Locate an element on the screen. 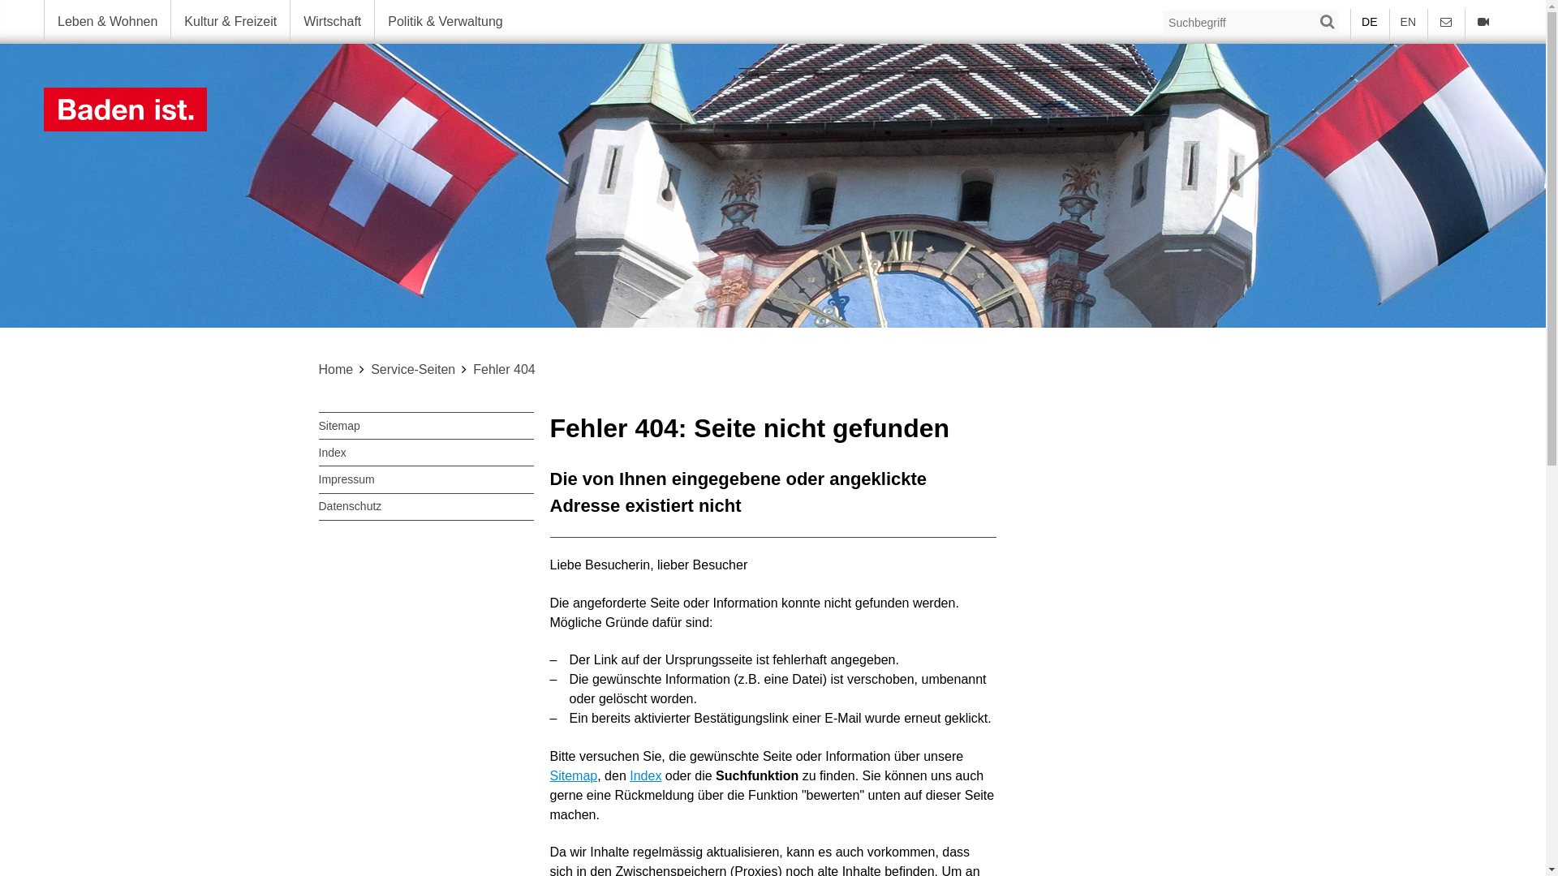 This screenshot has width=1558, height=876. EN is located at coordinates (1409, 22).